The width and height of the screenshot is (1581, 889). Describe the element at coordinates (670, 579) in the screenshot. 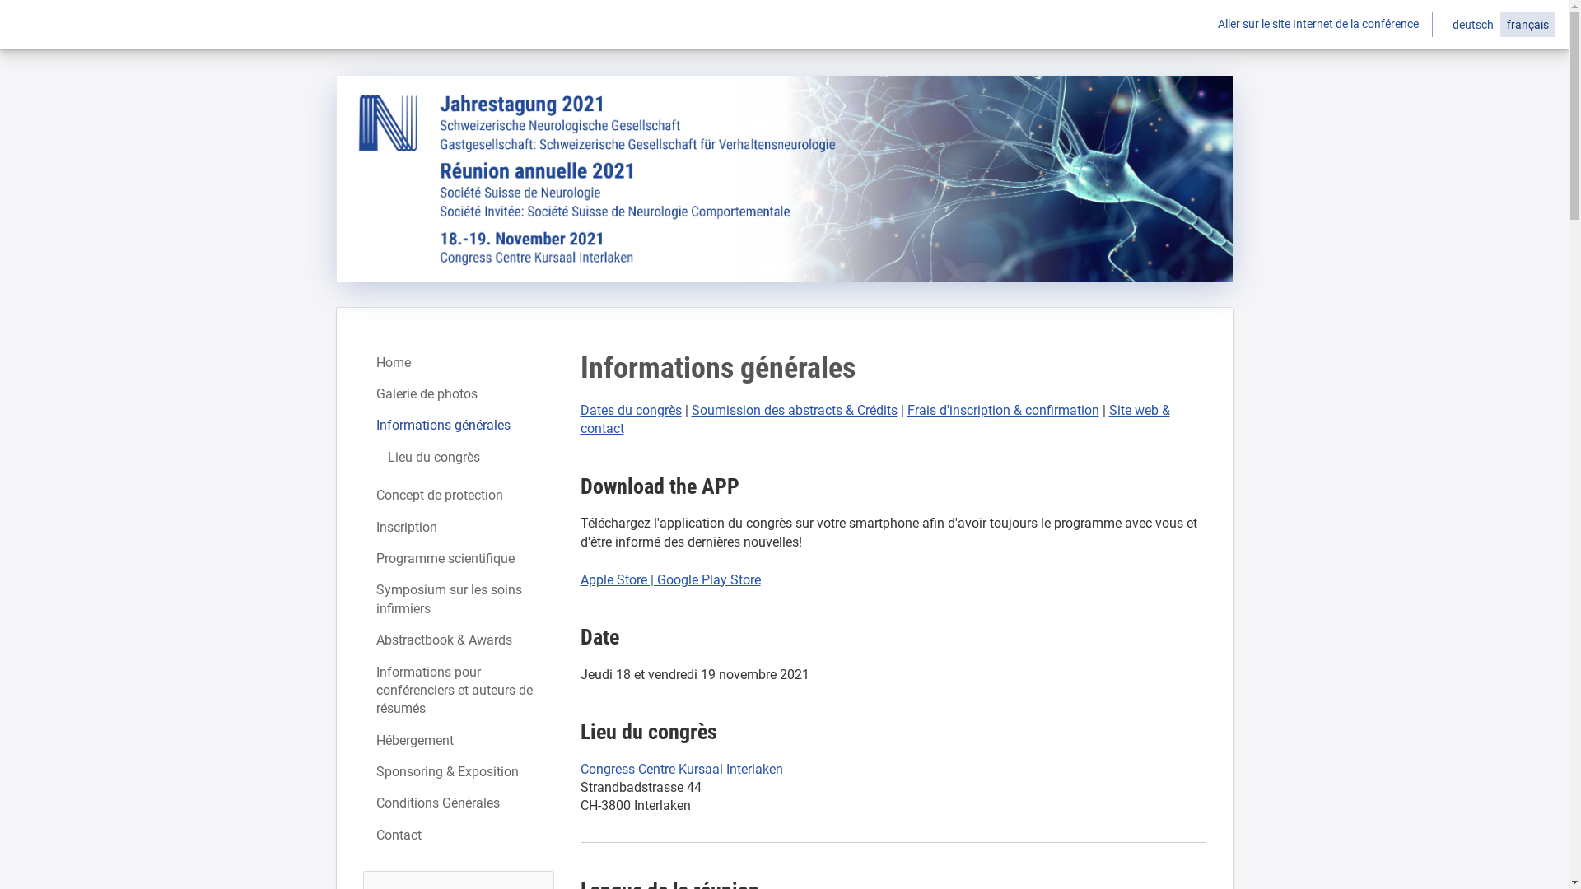

I see `Apple Store | Google Play Store` at that location.